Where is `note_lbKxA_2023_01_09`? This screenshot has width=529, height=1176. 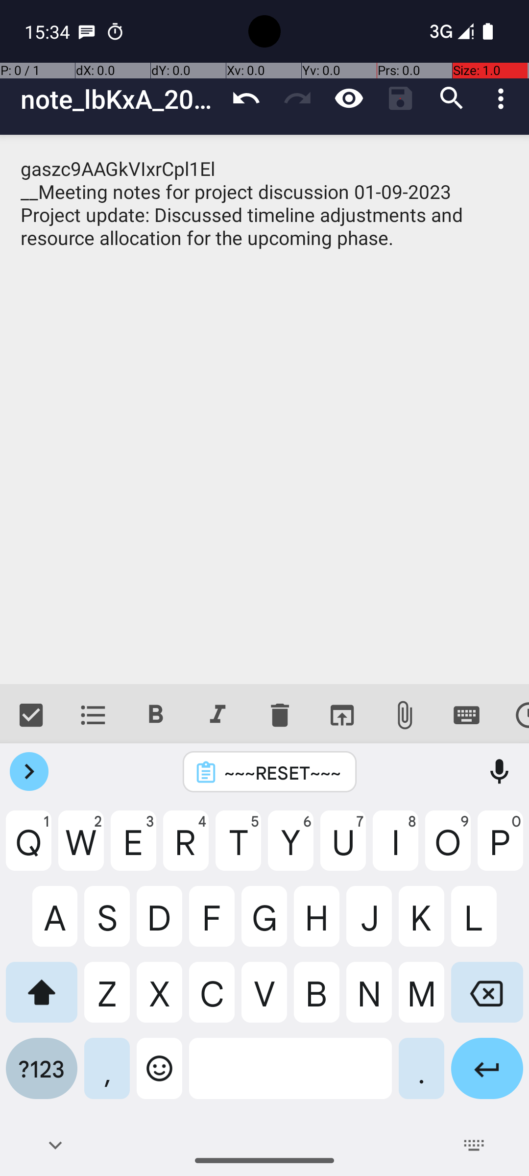 note_lbKxA_2023_01_09 is located at coordinates (120, 99).